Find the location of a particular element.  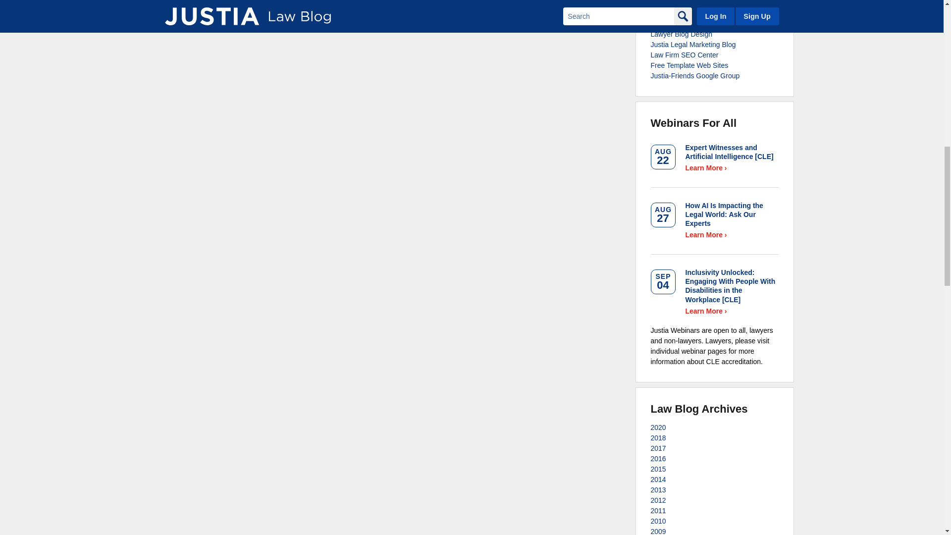

Year 2016 archives is located at coordinates (658, 459).